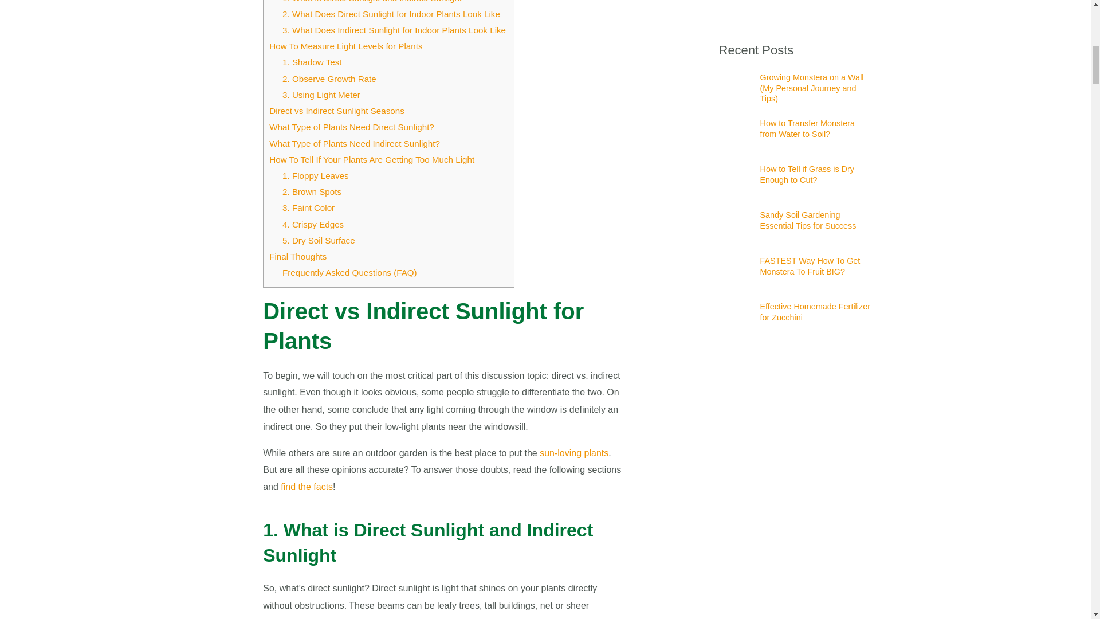 The width and height of the screenshot is (1100, 619). What do you see at coordinates (346, 46) in the screenshot?
I see `How To Measure Light Levels for Plants` at bounding box center [346, 46].